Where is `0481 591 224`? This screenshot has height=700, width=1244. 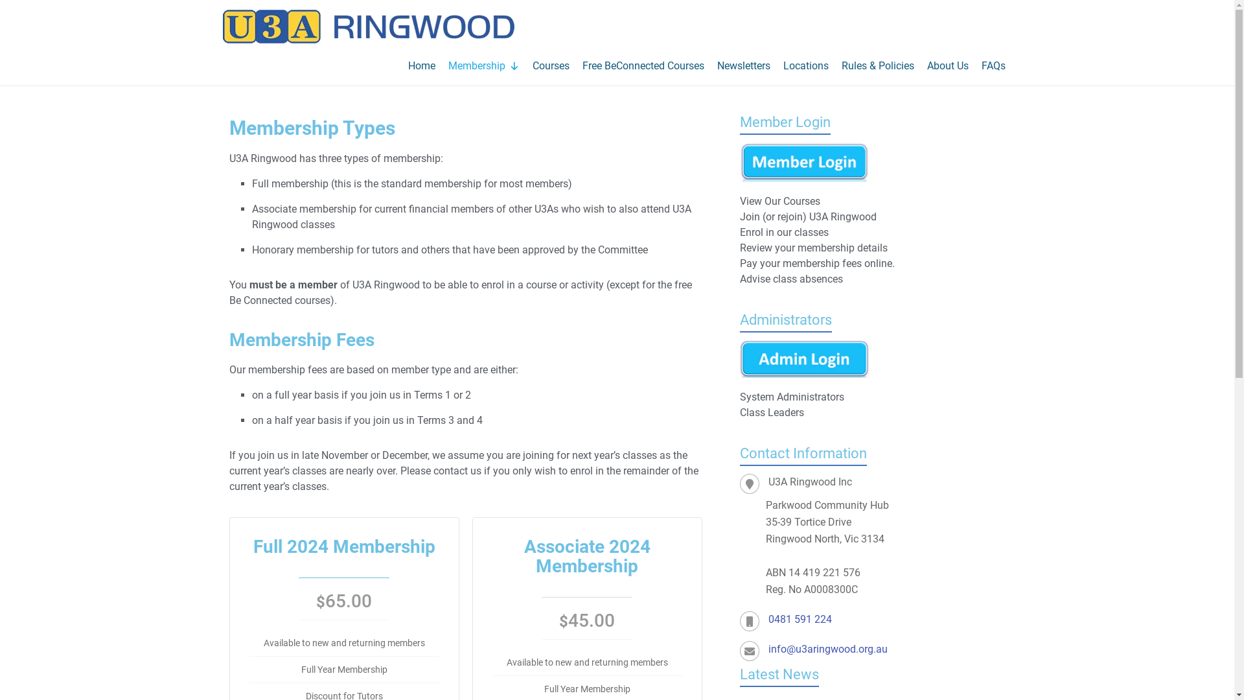
0481 591 224 is located at coordinates (800, 620).